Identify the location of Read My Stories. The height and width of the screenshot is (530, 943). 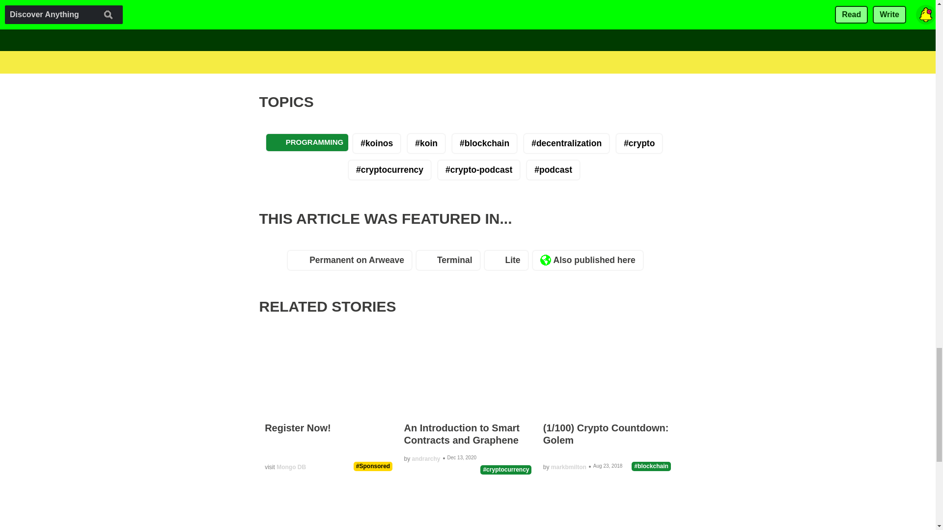
(379, 45).